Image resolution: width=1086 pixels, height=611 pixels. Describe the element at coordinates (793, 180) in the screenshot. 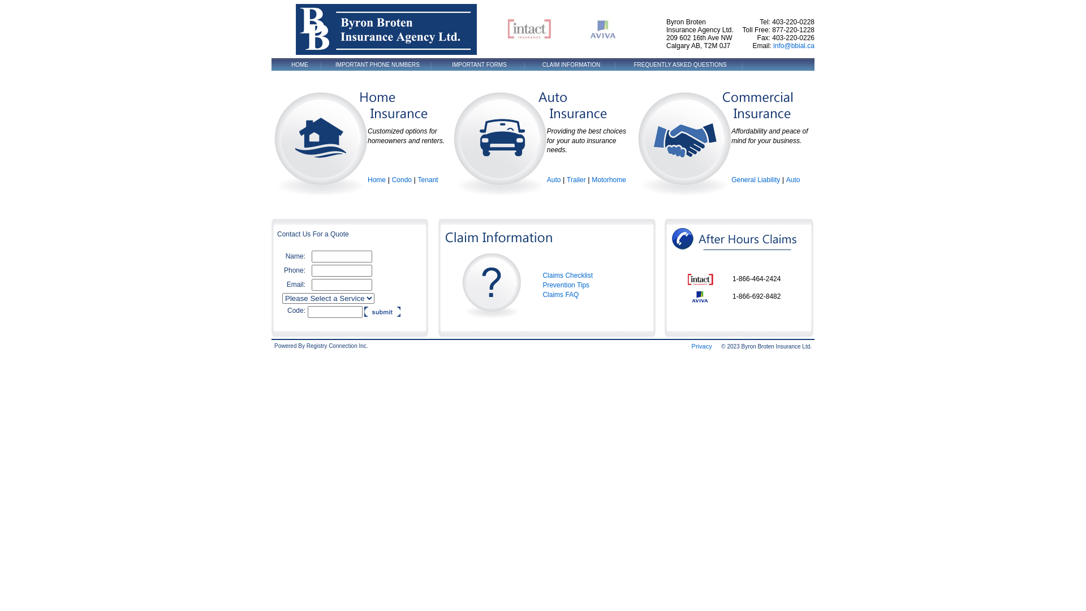

I see `Auto` at that location.